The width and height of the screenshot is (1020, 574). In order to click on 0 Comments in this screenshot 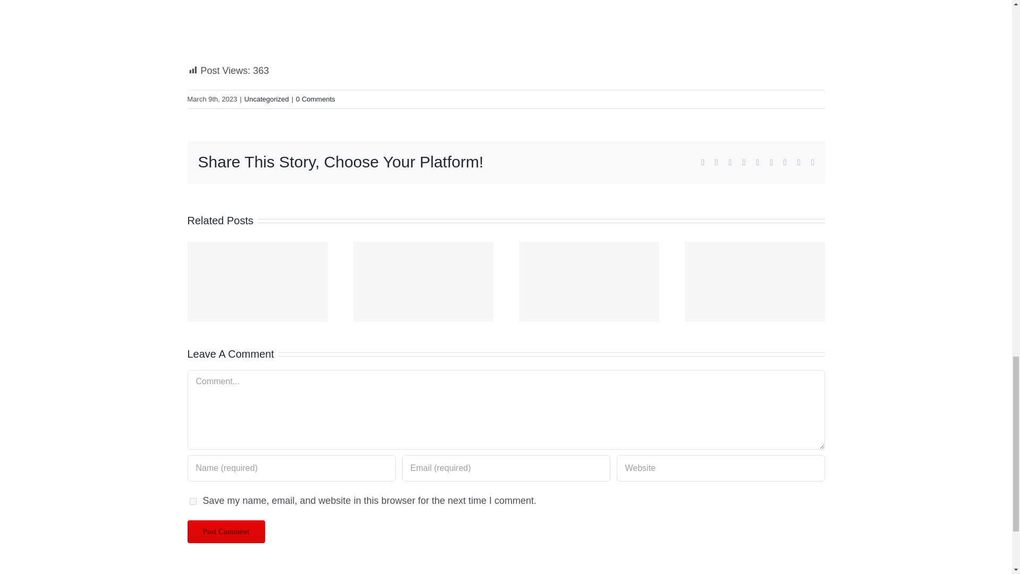, I will do `click(316, 99)`.